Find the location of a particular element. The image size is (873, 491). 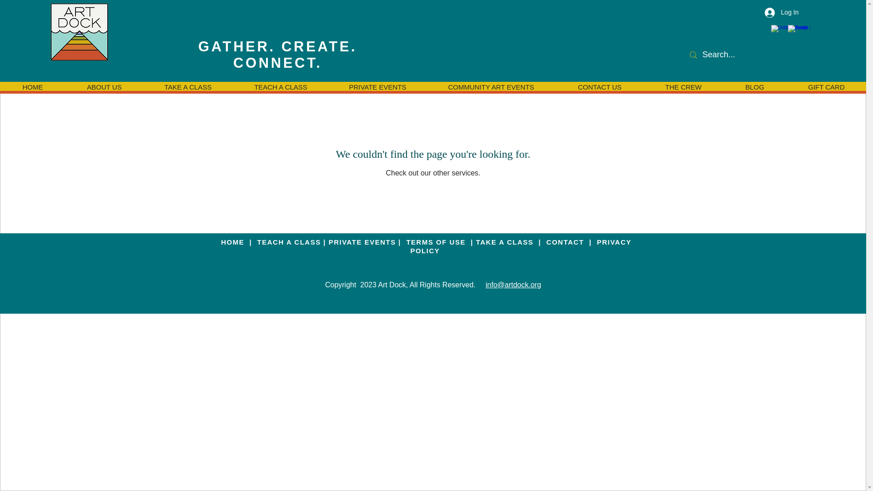

PRIVACY POLICY is located at coordinates (521, 246).